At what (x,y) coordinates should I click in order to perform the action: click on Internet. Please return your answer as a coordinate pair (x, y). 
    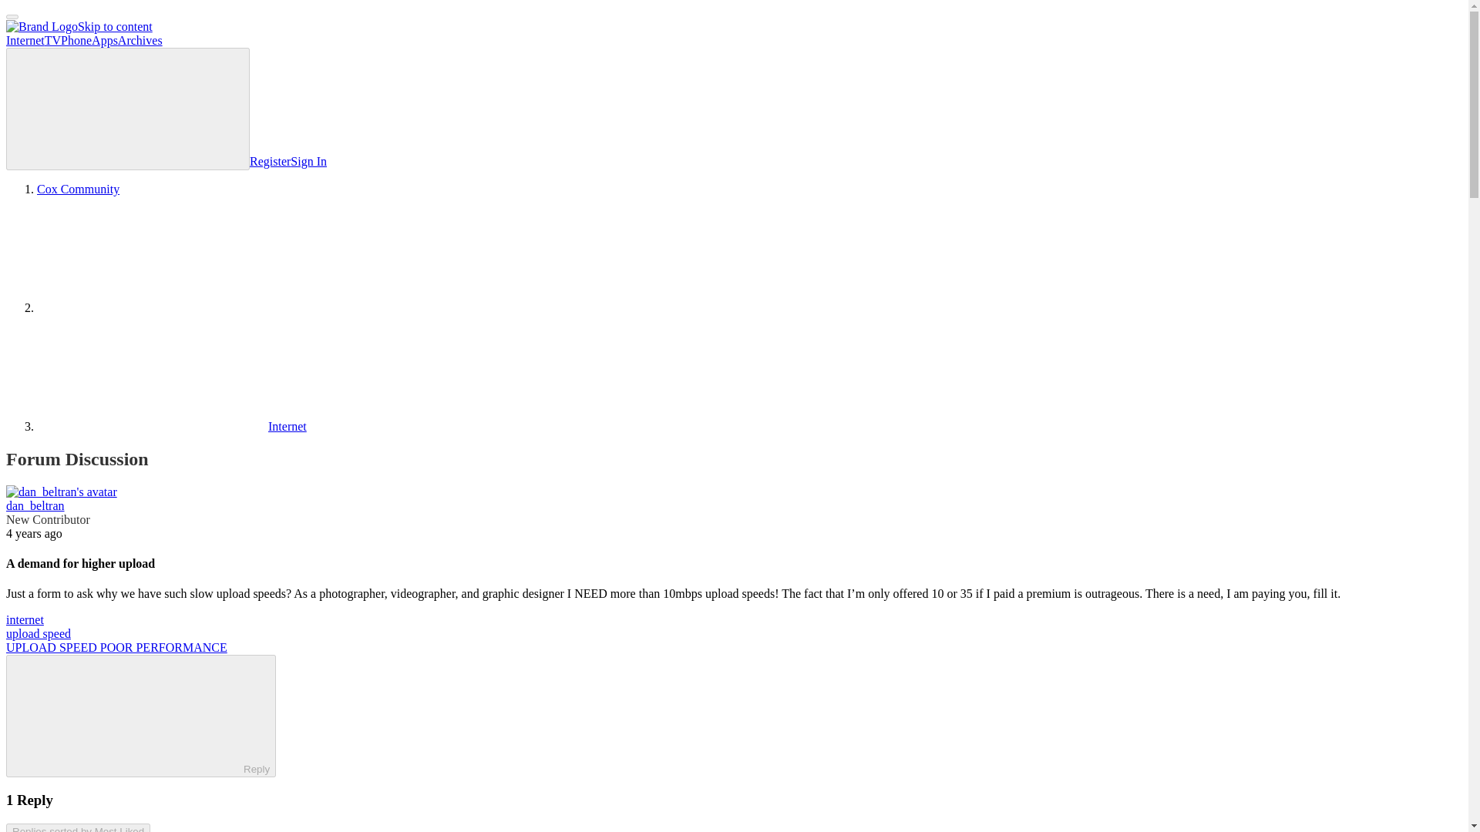
    Looking at the image, I should click on (25, 40).